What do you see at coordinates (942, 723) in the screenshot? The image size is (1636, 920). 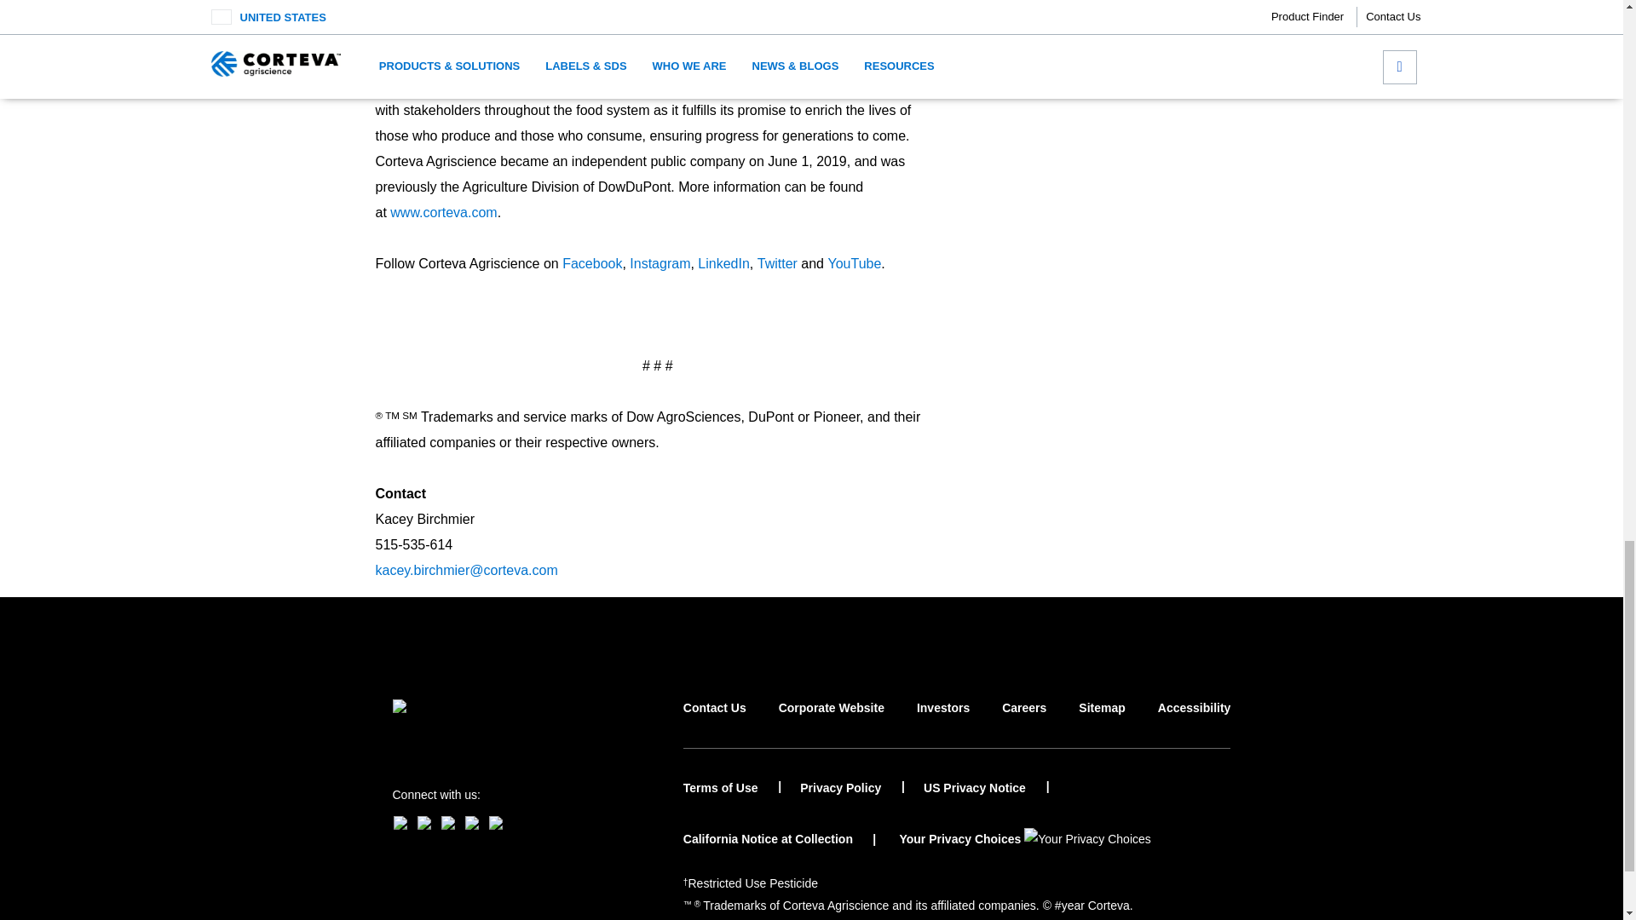 I see `Investors` at bounding box center [942, 723].